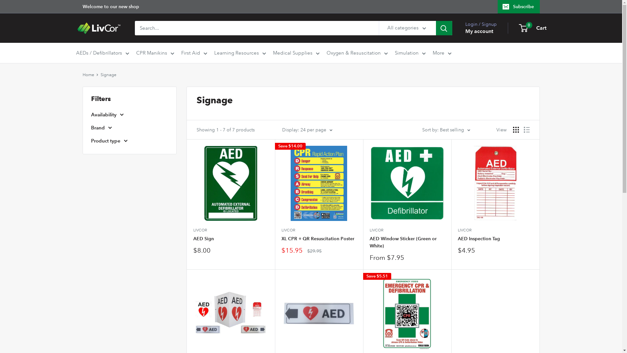 The width and height of the screenshot is (627, 353). What do you see at coordinates (129, 115) in the screenshot?
I see `Availability` at bounding box center [129, 115].